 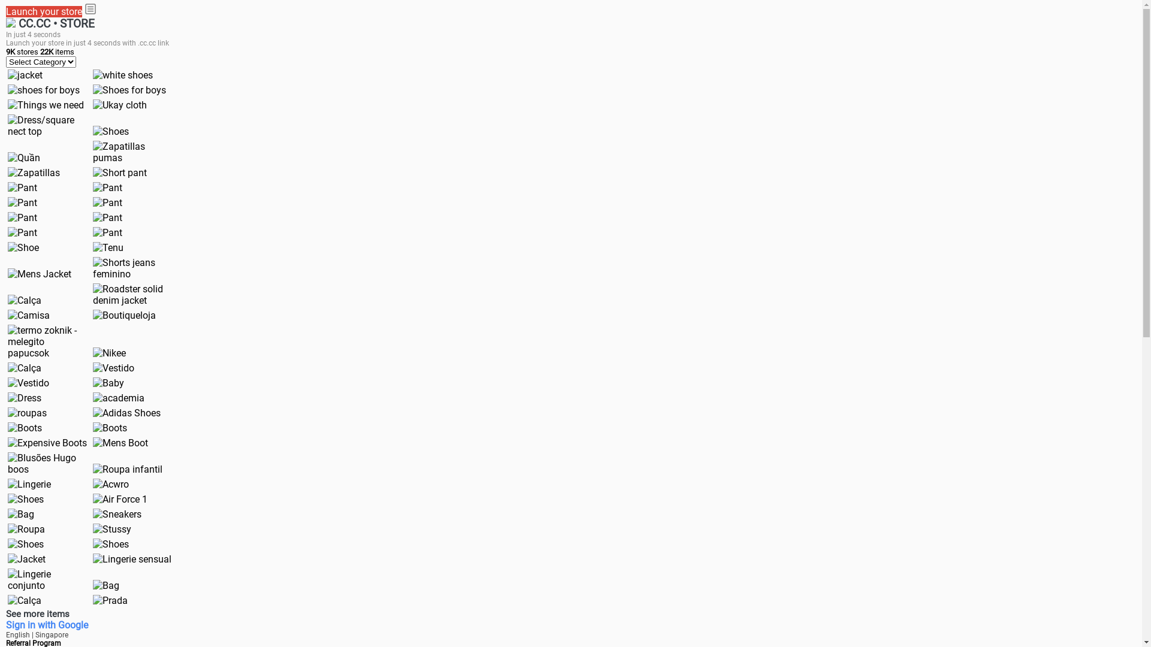 I want to click on Shoes, so click(x=111, y=132).